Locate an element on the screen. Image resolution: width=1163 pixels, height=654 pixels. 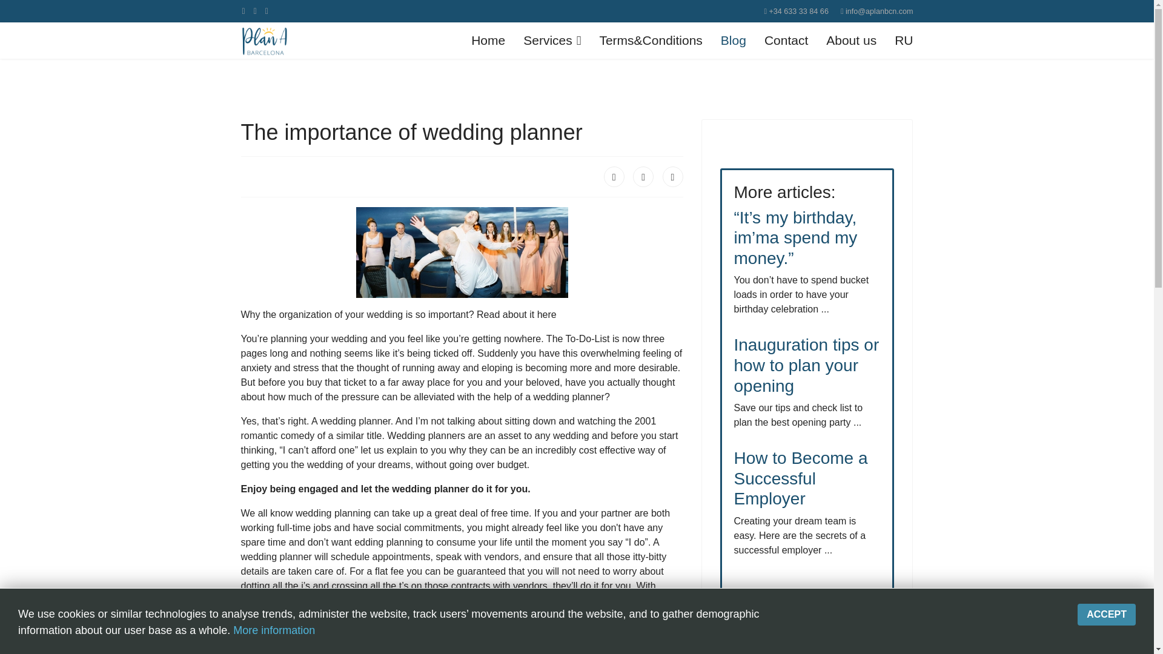
Plan A - event planner in Barcelona and Valencia is located at coordinates (488, 40).